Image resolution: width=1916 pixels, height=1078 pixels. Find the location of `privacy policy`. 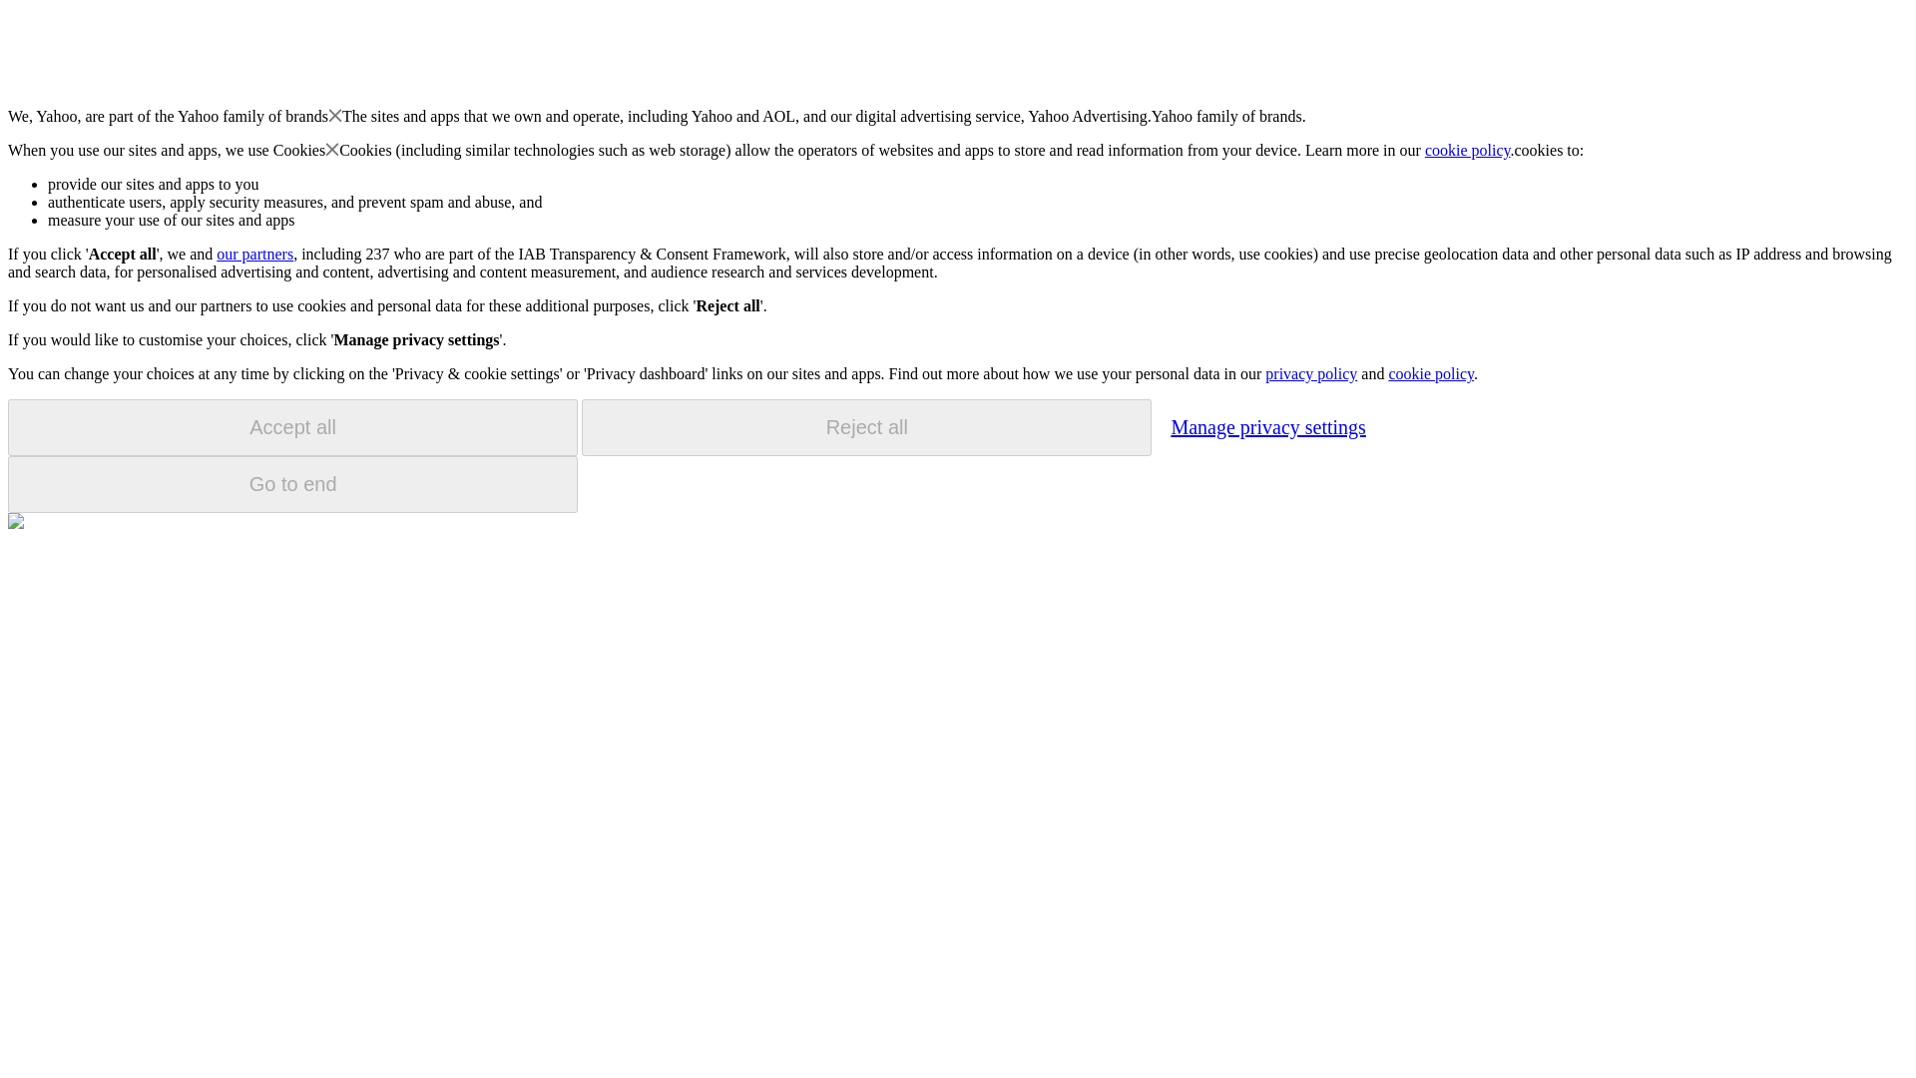

privacy policy is located at coordinates (1310, 373).